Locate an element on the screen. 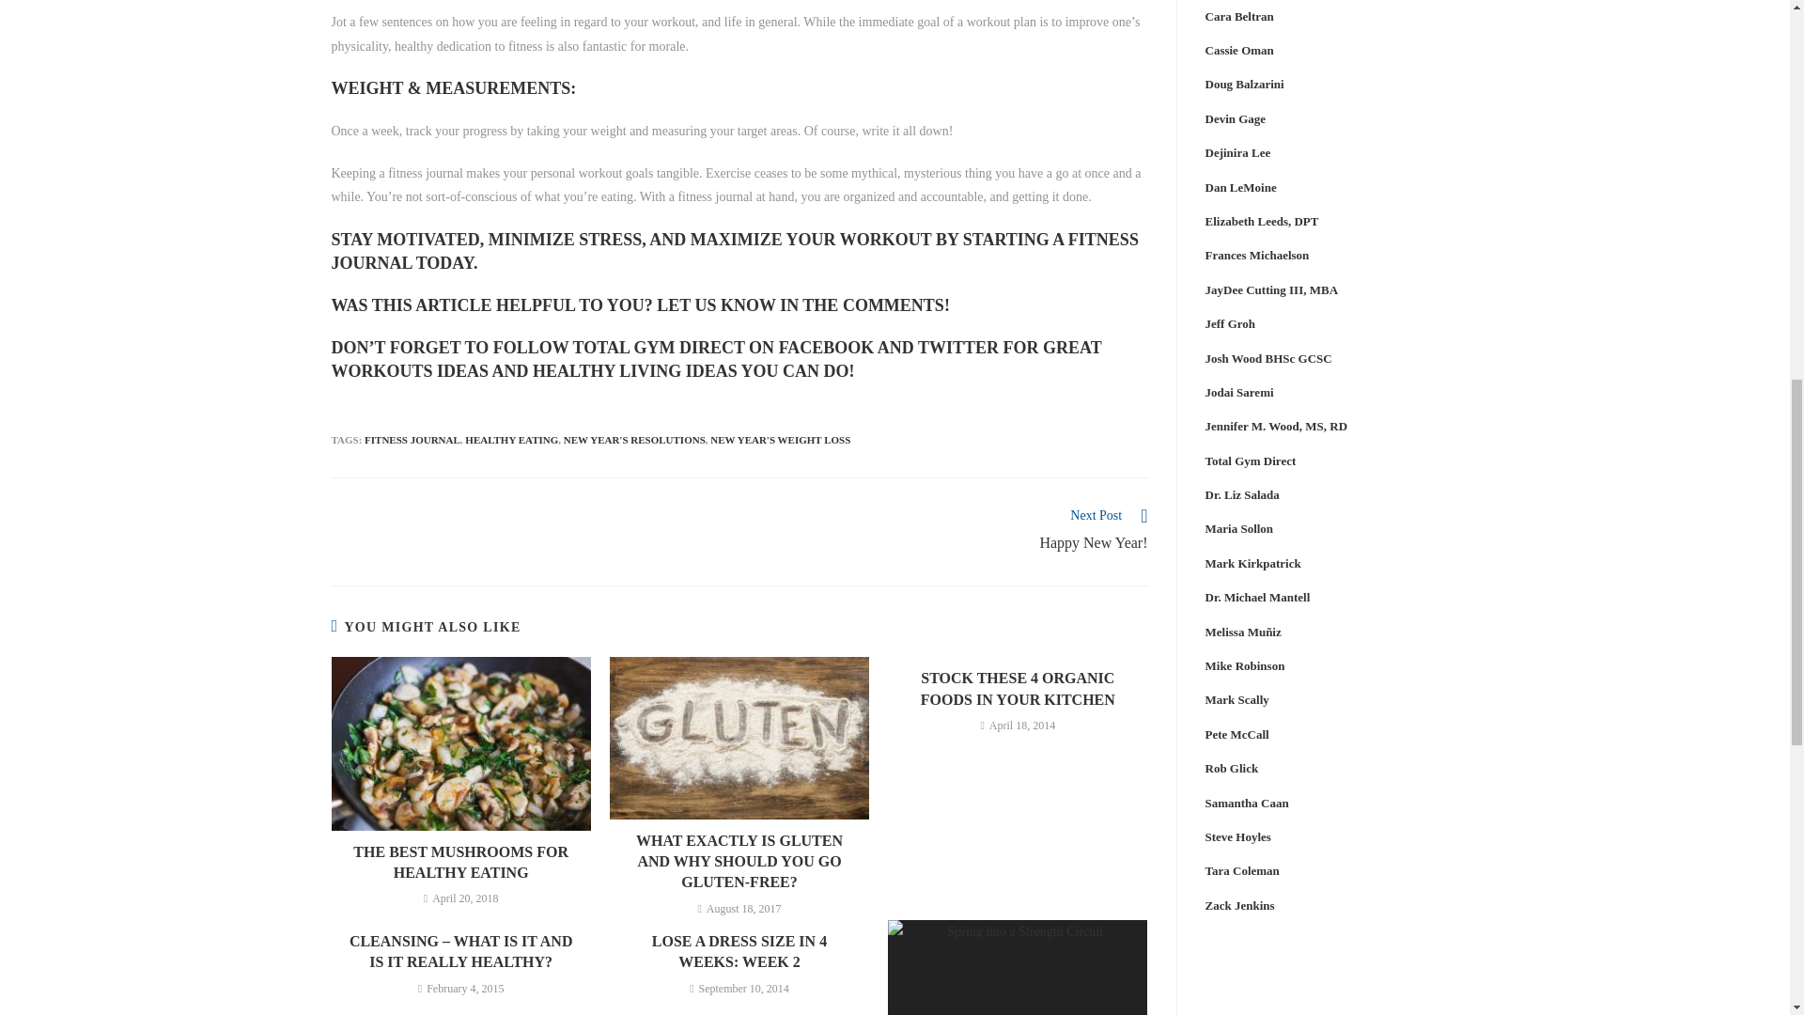 The image size is (1804, 1015). The Best Mushrooms for Healthy Eating is located at coordinates (460, 863).